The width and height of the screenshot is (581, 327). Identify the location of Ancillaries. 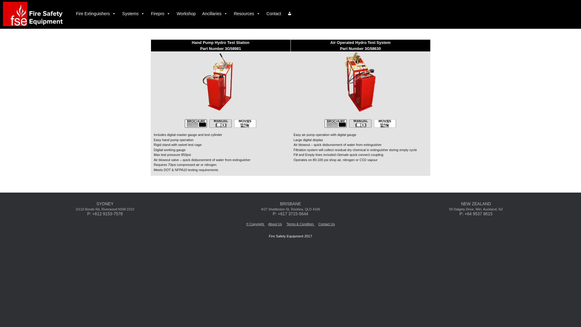
(215, 14).